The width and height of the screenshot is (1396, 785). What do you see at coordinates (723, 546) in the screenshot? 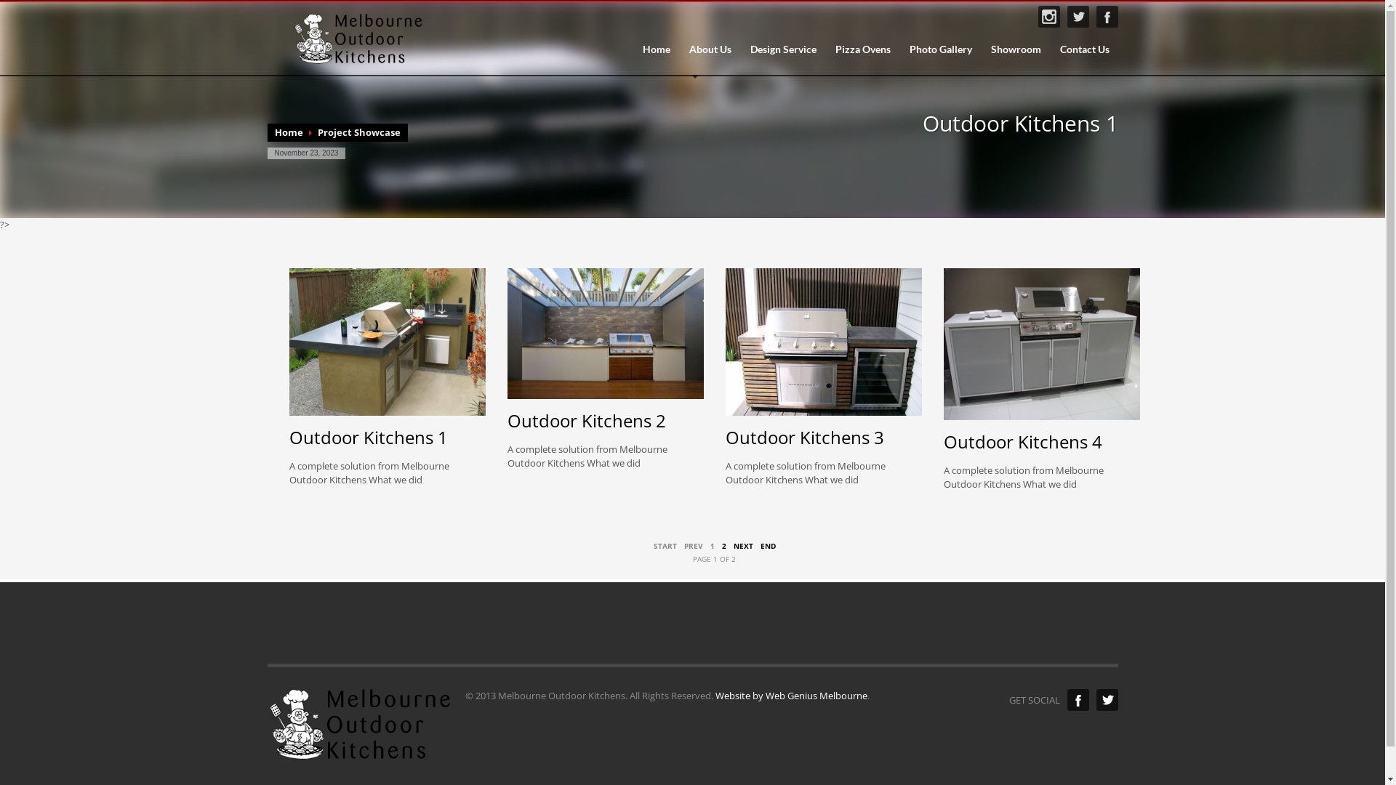
I see `2` at bounding box center [723, 546].